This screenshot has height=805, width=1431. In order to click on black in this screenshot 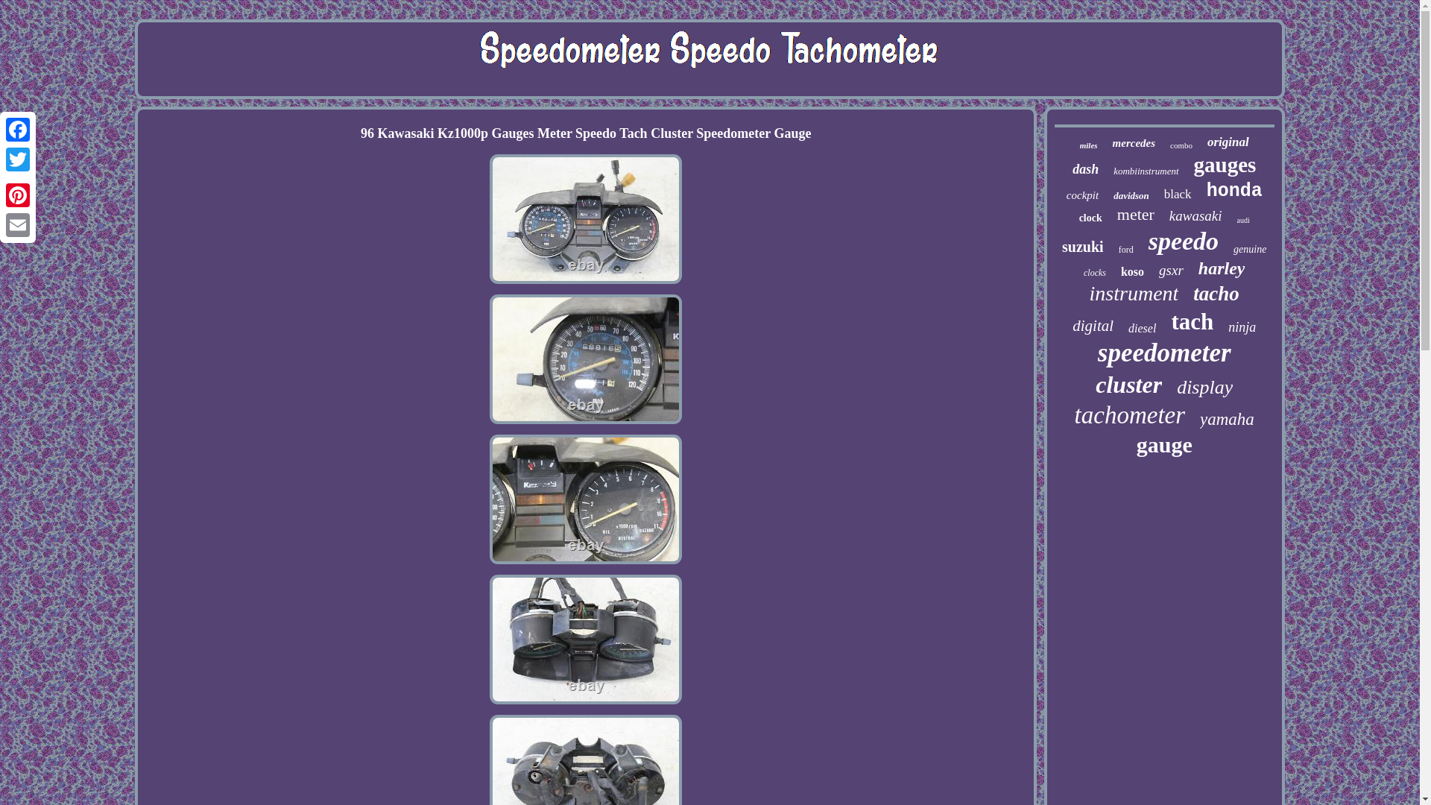, I will do `click(1178, 194)`.